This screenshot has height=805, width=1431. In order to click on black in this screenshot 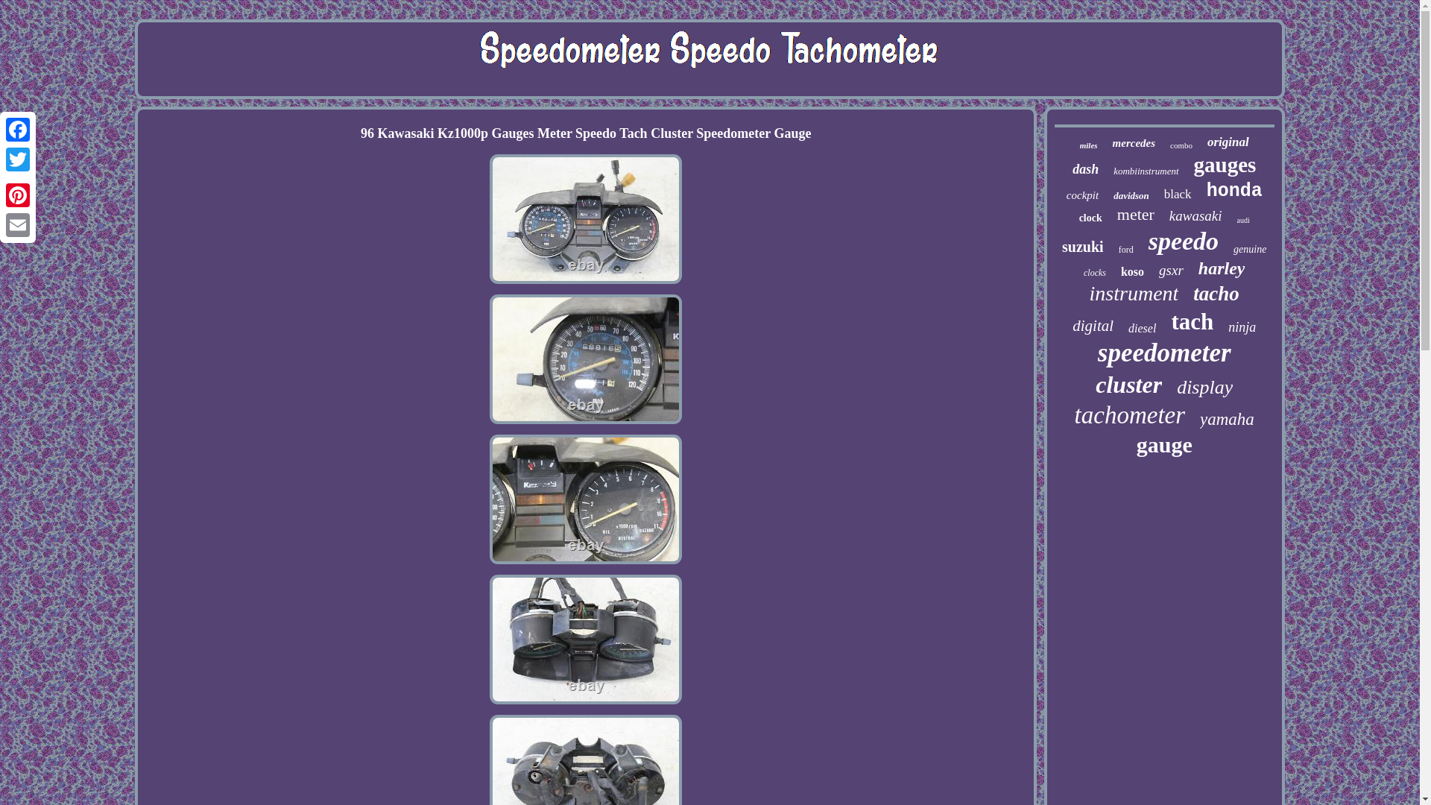, I will do `click(1178, 194)`.